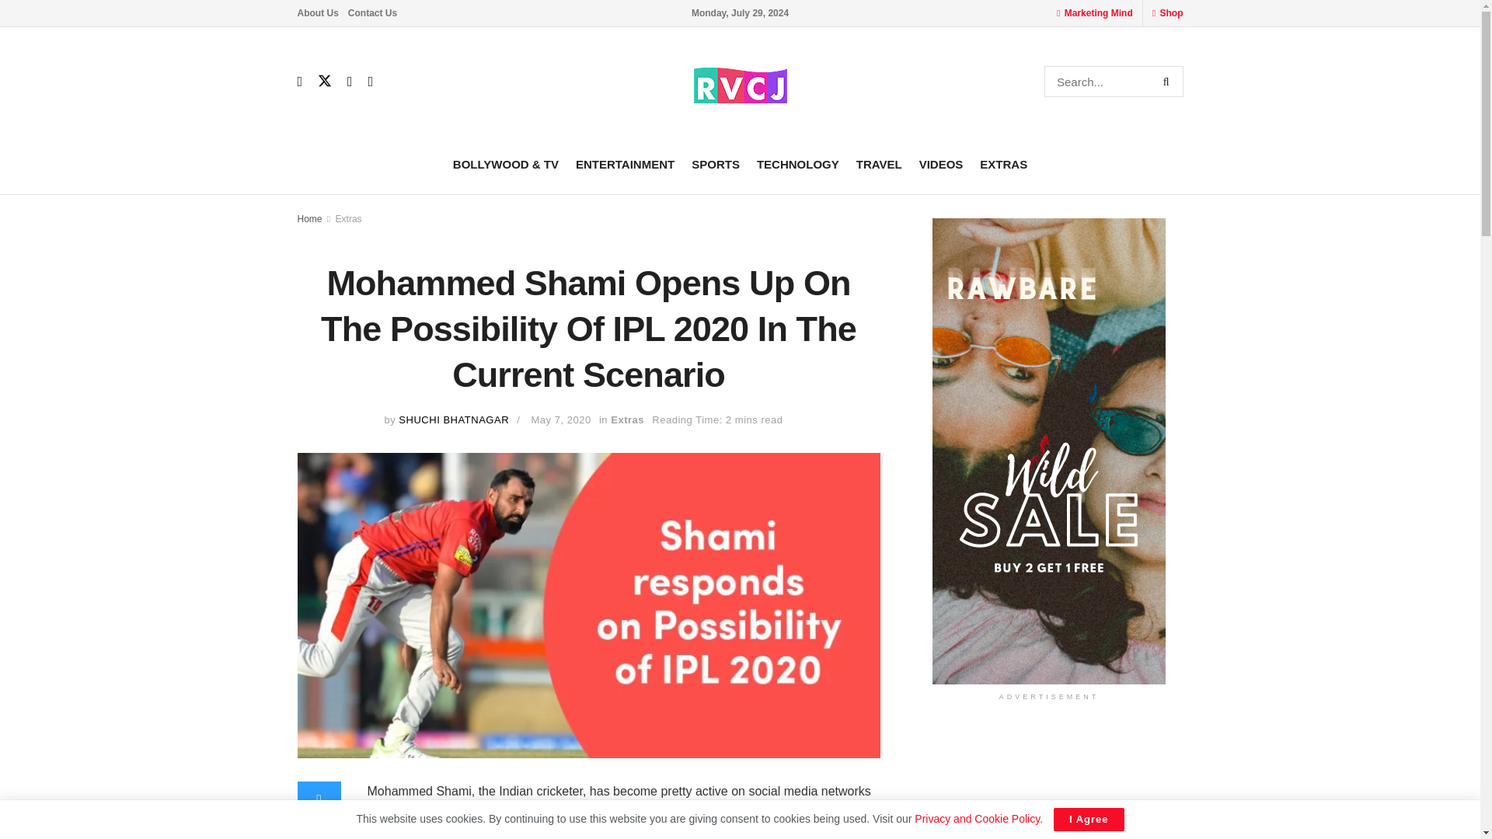 Image resolution: width=1492 pixels, height=839 pixels. I want to click on SPORTS, so click(716, 163).